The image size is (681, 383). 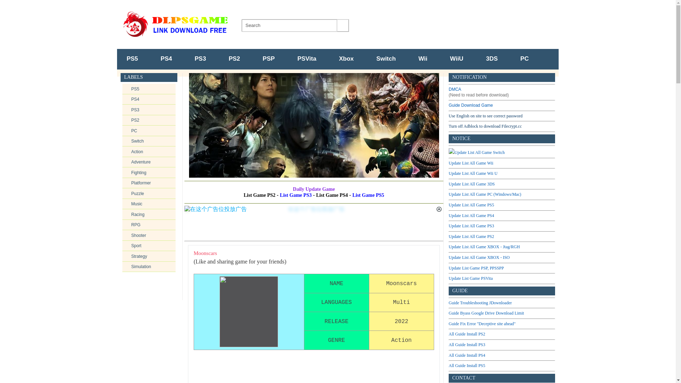 What do you see at coordinates (492, 59) in the screenshot?
I see `3DS` at bounding box center [492, 59].